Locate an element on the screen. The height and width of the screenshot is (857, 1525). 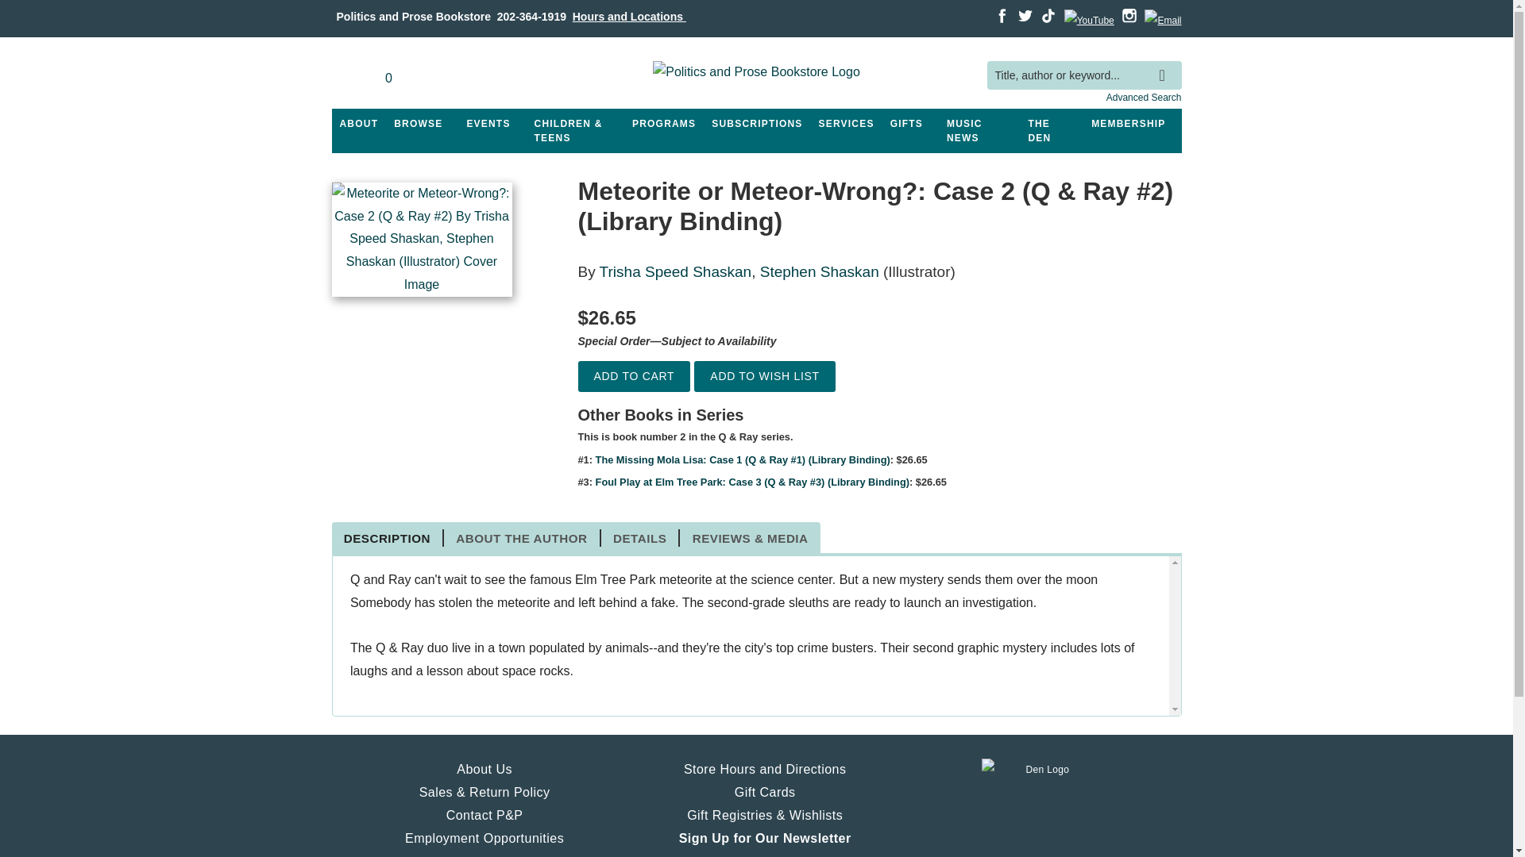
SERVICES is located at coordinates (847, 124).